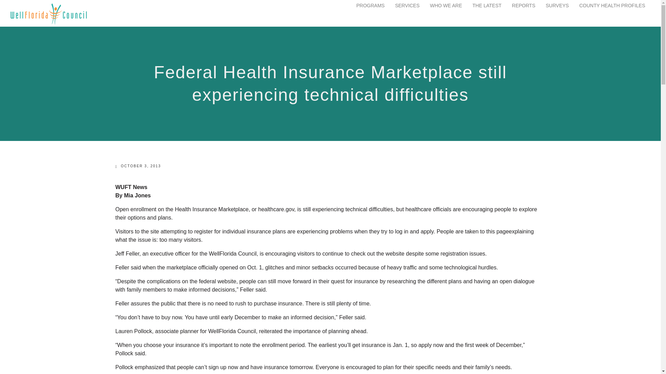 The height and width of the screenshot is (374, 666). I want to click on SURVEYS, so click(557, 6).